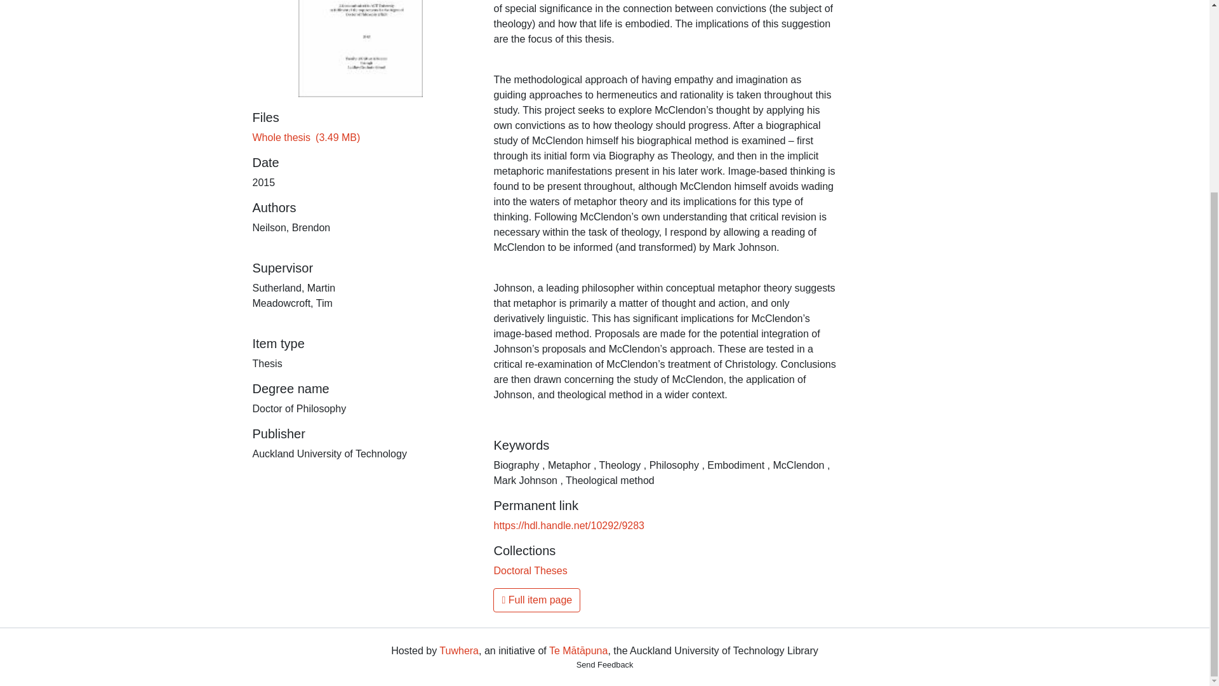 The width and height of the screenshot is (1219, 686). What do you see at coordinates (605, 664) in the screenshot?
I see `Send Feedback` at bounding box center [605, 664].